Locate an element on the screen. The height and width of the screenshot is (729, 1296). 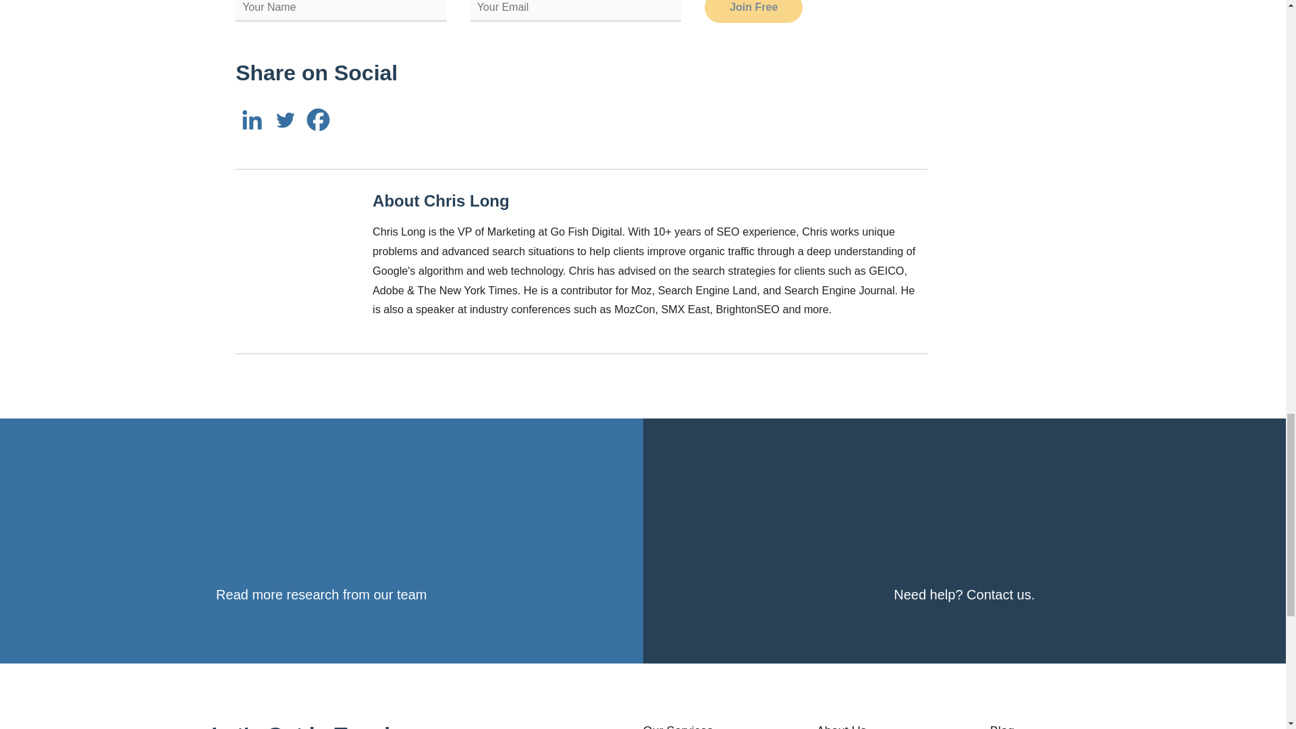
Facebook is located at coordinates (318, 119).